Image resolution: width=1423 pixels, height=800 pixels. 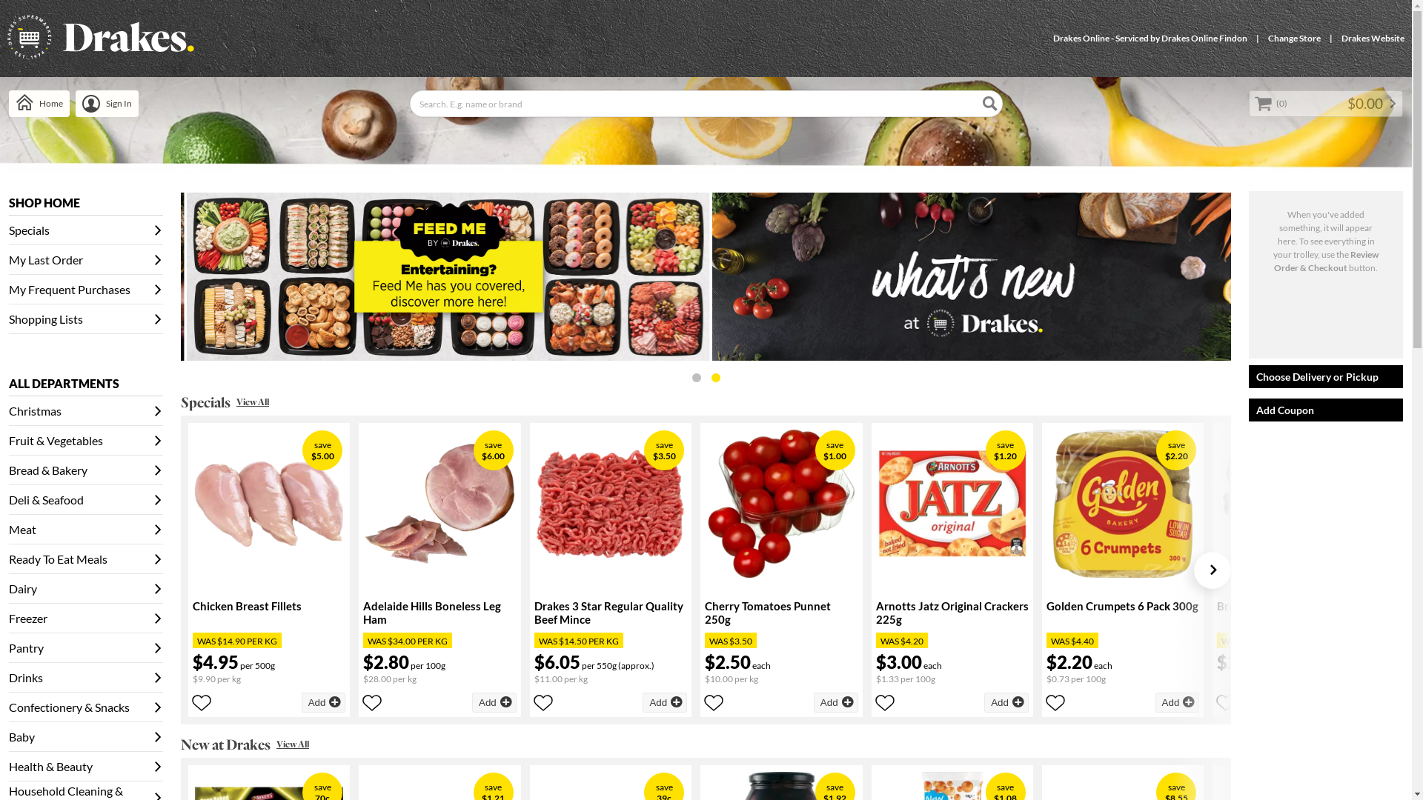 I want to click on Drakes Website, so click(x=1373, y=39).